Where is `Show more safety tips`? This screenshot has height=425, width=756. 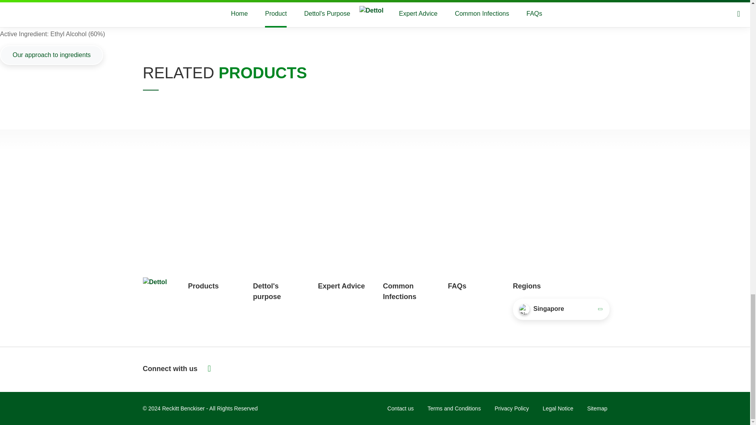 Show more safety tips is located at coordinates (375, 4).